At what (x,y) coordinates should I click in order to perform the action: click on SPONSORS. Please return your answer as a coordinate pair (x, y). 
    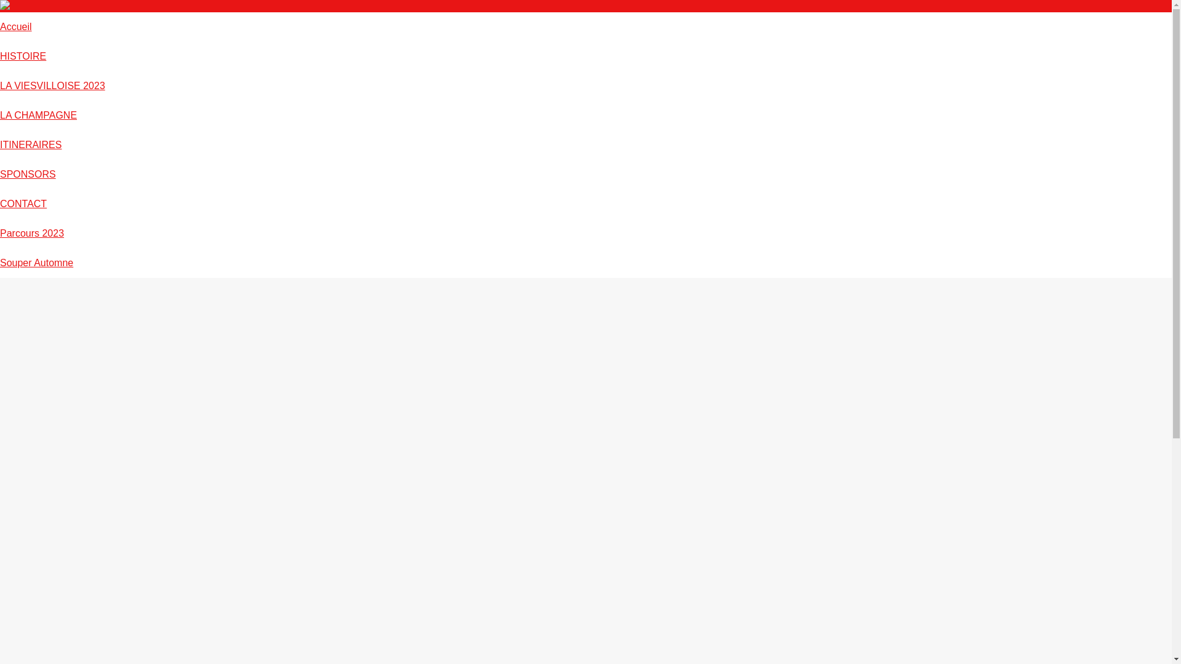
    Looking at the image, I should click on (28, 175).